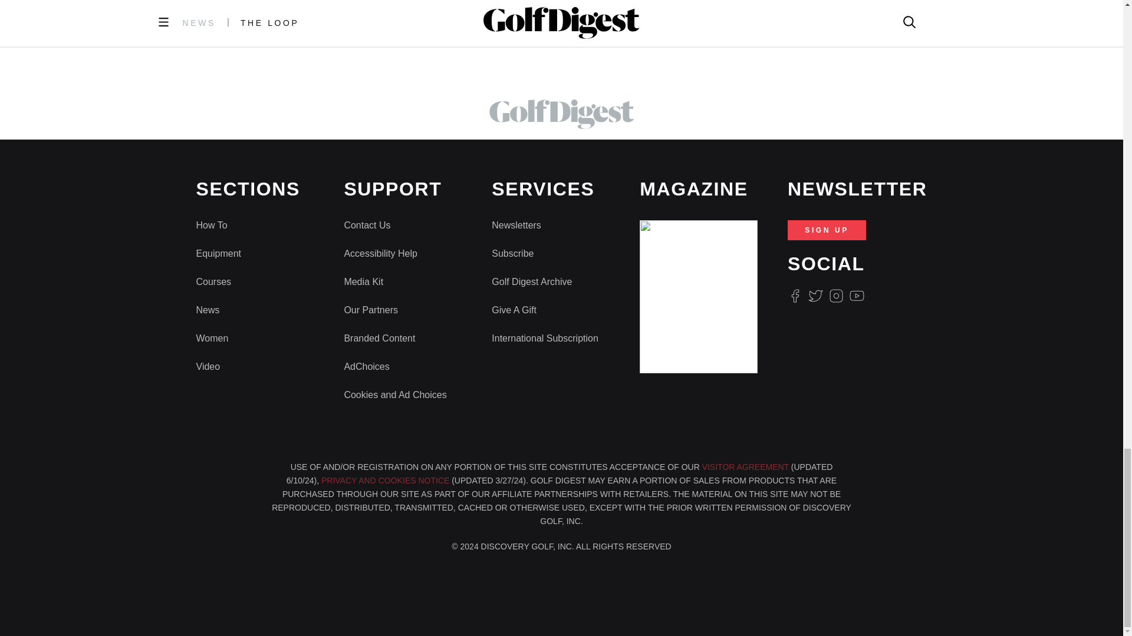 The width and height of the screenshot is (1132, 636). What do you see at coordinates (815, 296) in the screenshot?
I see `Twitter Logo` at bounding box center [815, 296].